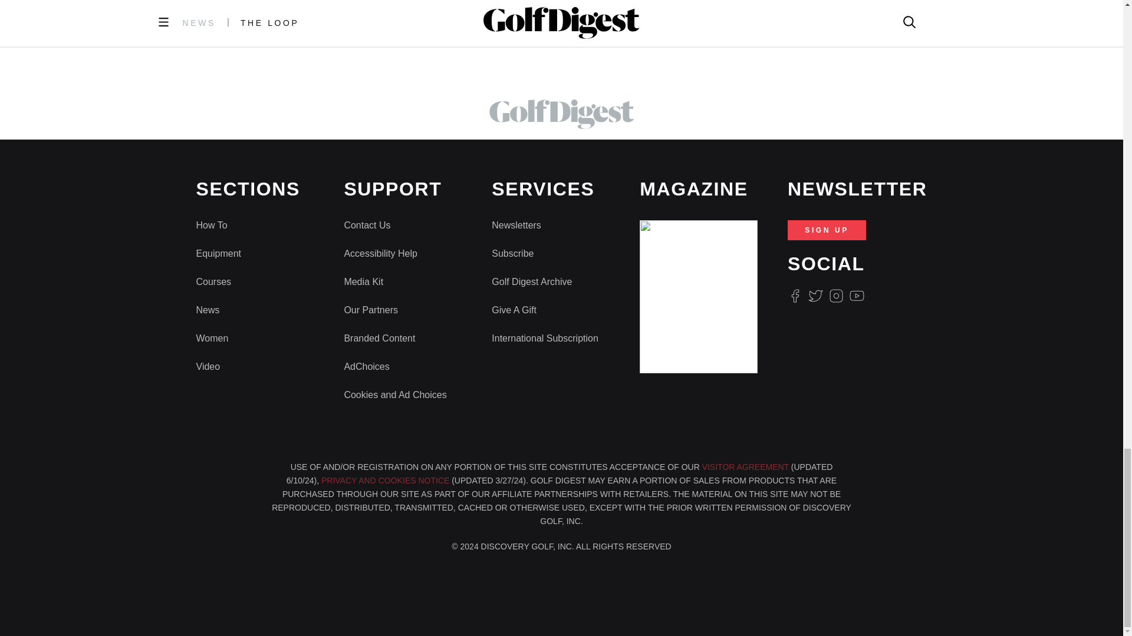 The width and height of the screenshot is (1132, 636). What do you see at coordinates (815, 296) in the screenshot?
I see `Twitter Logo` at bounding box center [815, 296].